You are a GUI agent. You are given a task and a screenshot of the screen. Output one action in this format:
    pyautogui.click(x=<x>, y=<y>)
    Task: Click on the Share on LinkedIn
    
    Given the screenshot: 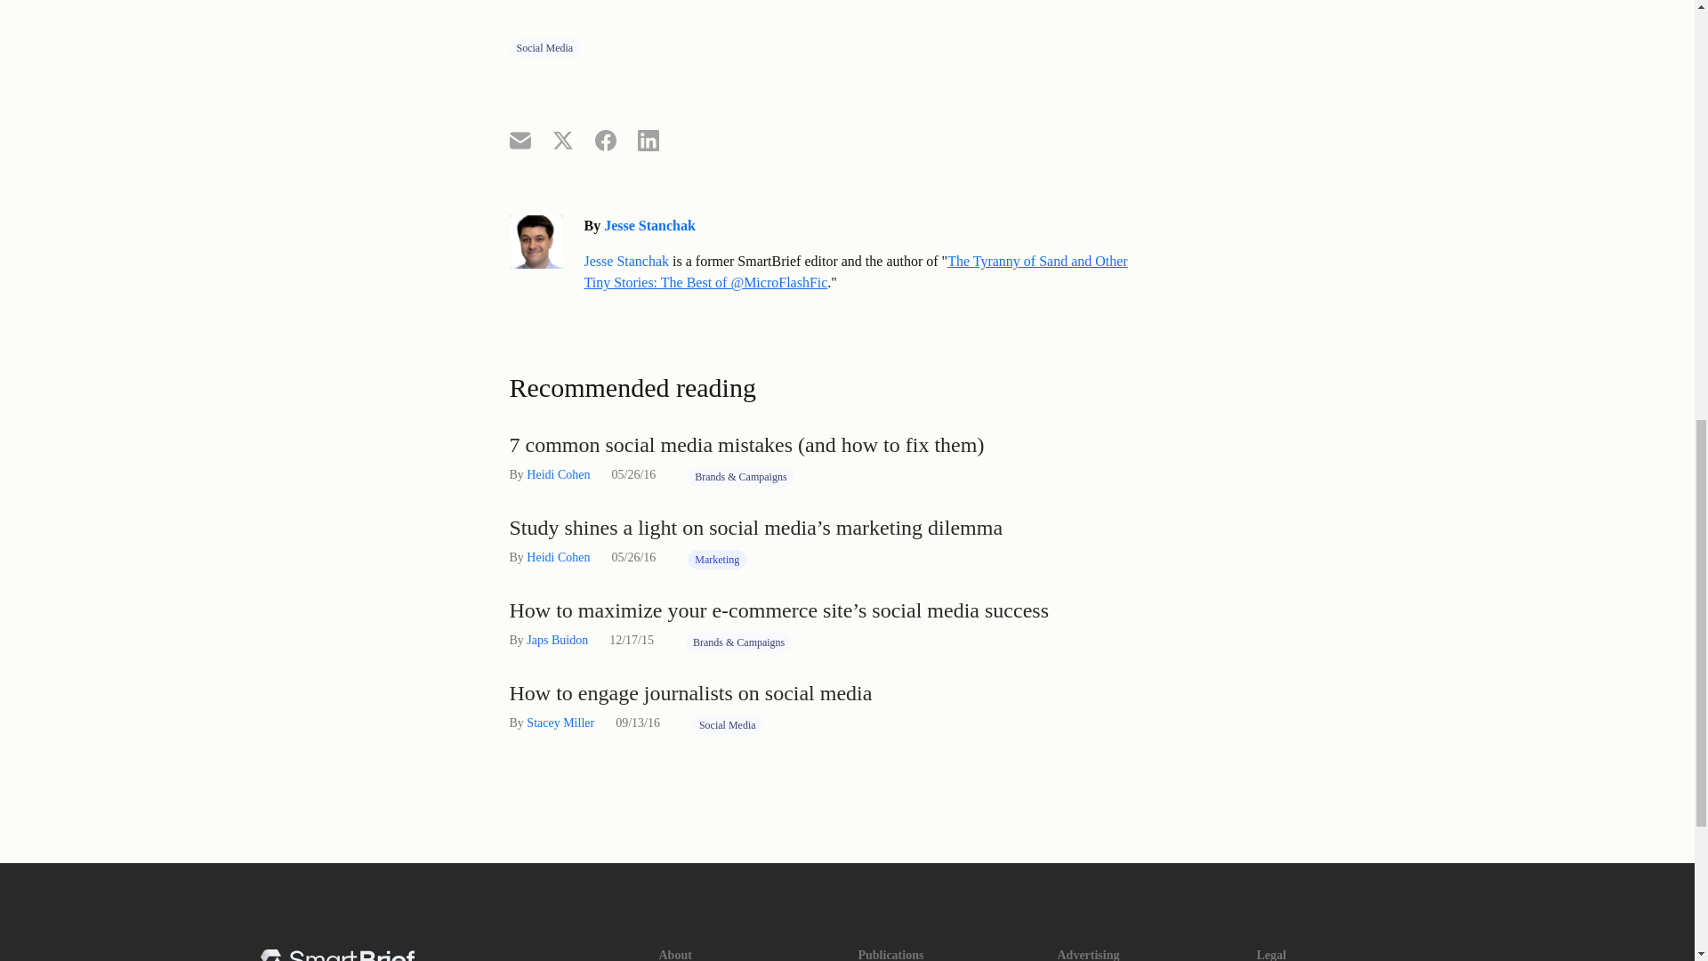 What is the action you would take?
    pyautogui.click(x=648, y=139)
    